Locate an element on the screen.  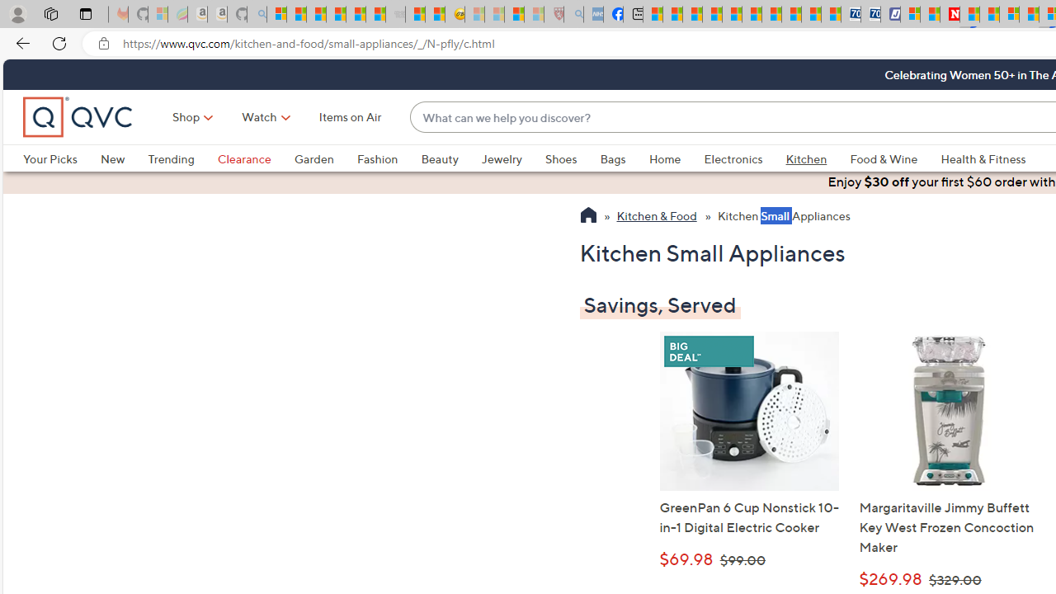
Jewelry is located at coordinates (512, 158).